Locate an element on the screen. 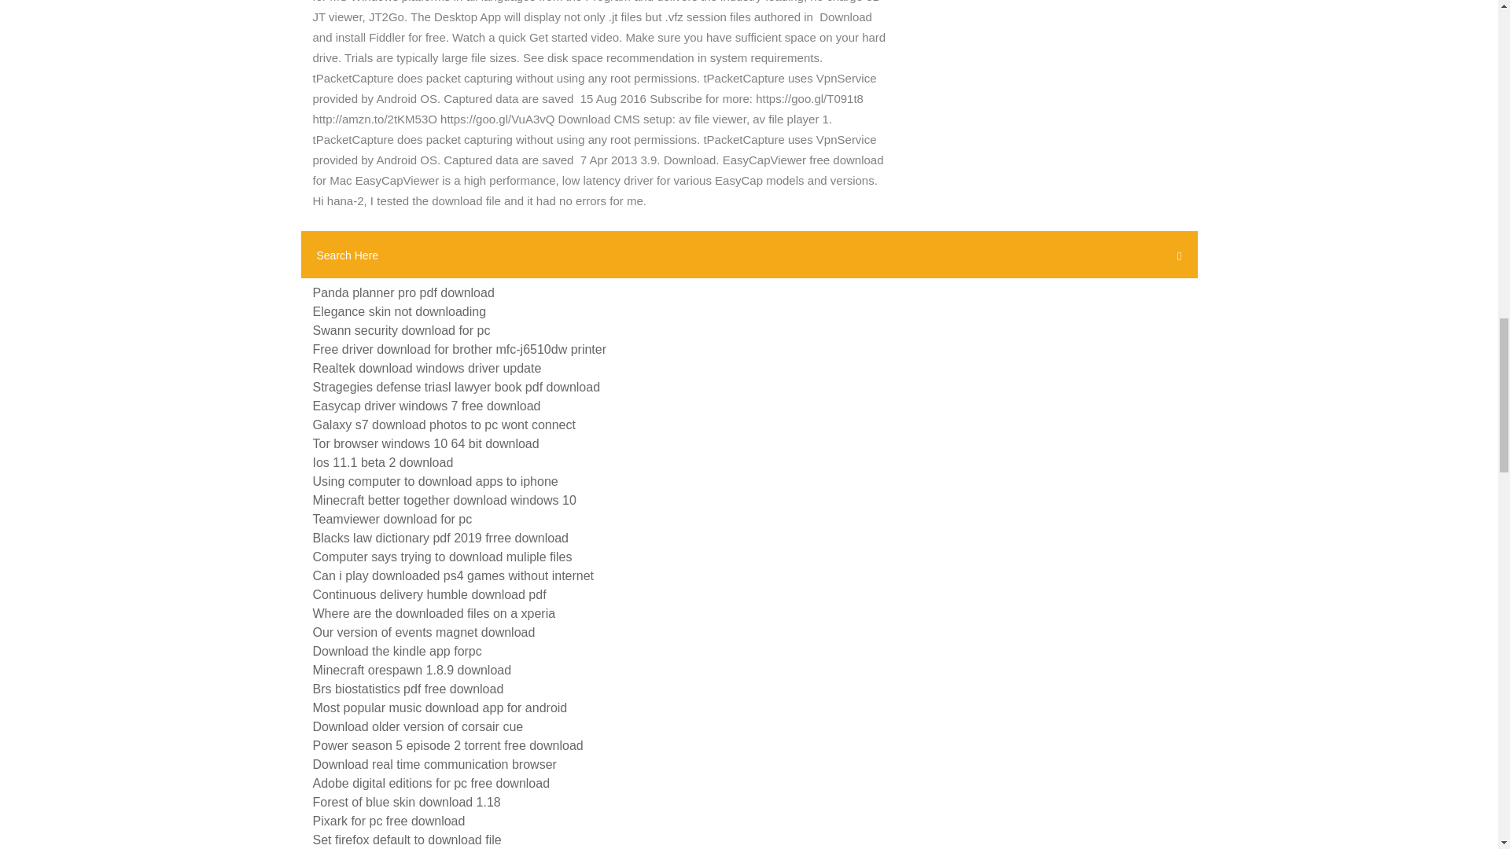  Tor browser windows 10 64 bit download is located at coordinates (425, 443).